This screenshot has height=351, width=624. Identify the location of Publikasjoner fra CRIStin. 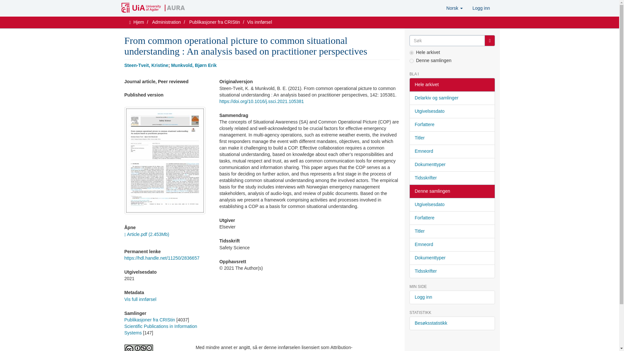
(214, 22).